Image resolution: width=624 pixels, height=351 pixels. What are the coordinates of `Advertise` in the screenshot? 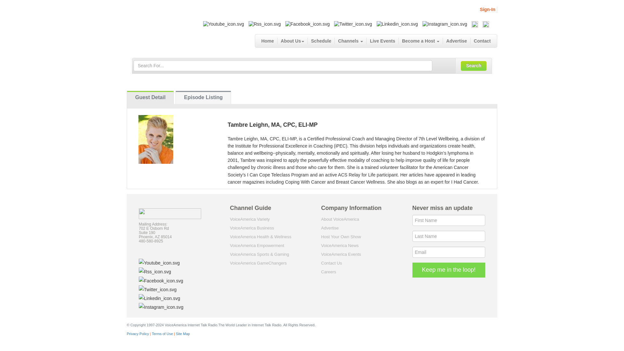 It's located at (457, 41).